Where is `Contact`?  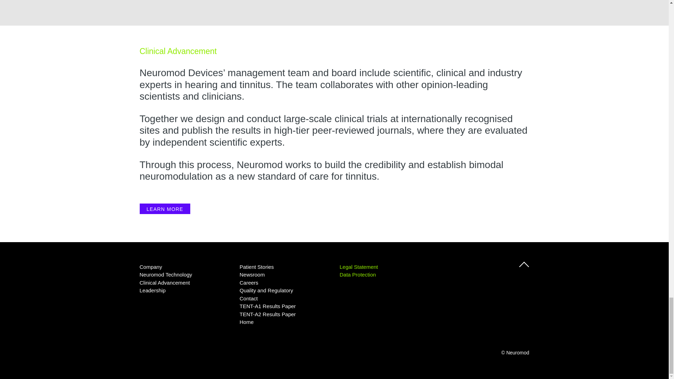 Contact is located at coordinates (248, 298).